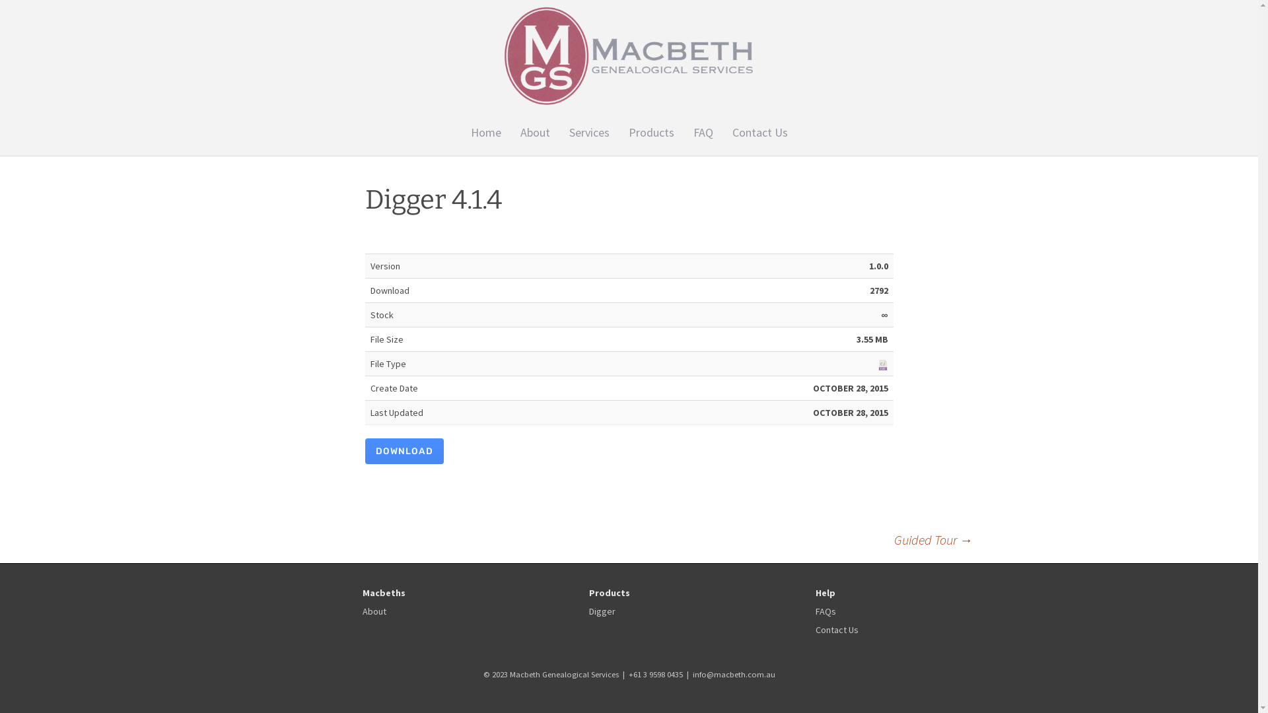 This screenshot has height=713, width=1268. Describe the element at coordinates (733, 675) in the screenshot. I see `info@macbeth.com.au` at that location.